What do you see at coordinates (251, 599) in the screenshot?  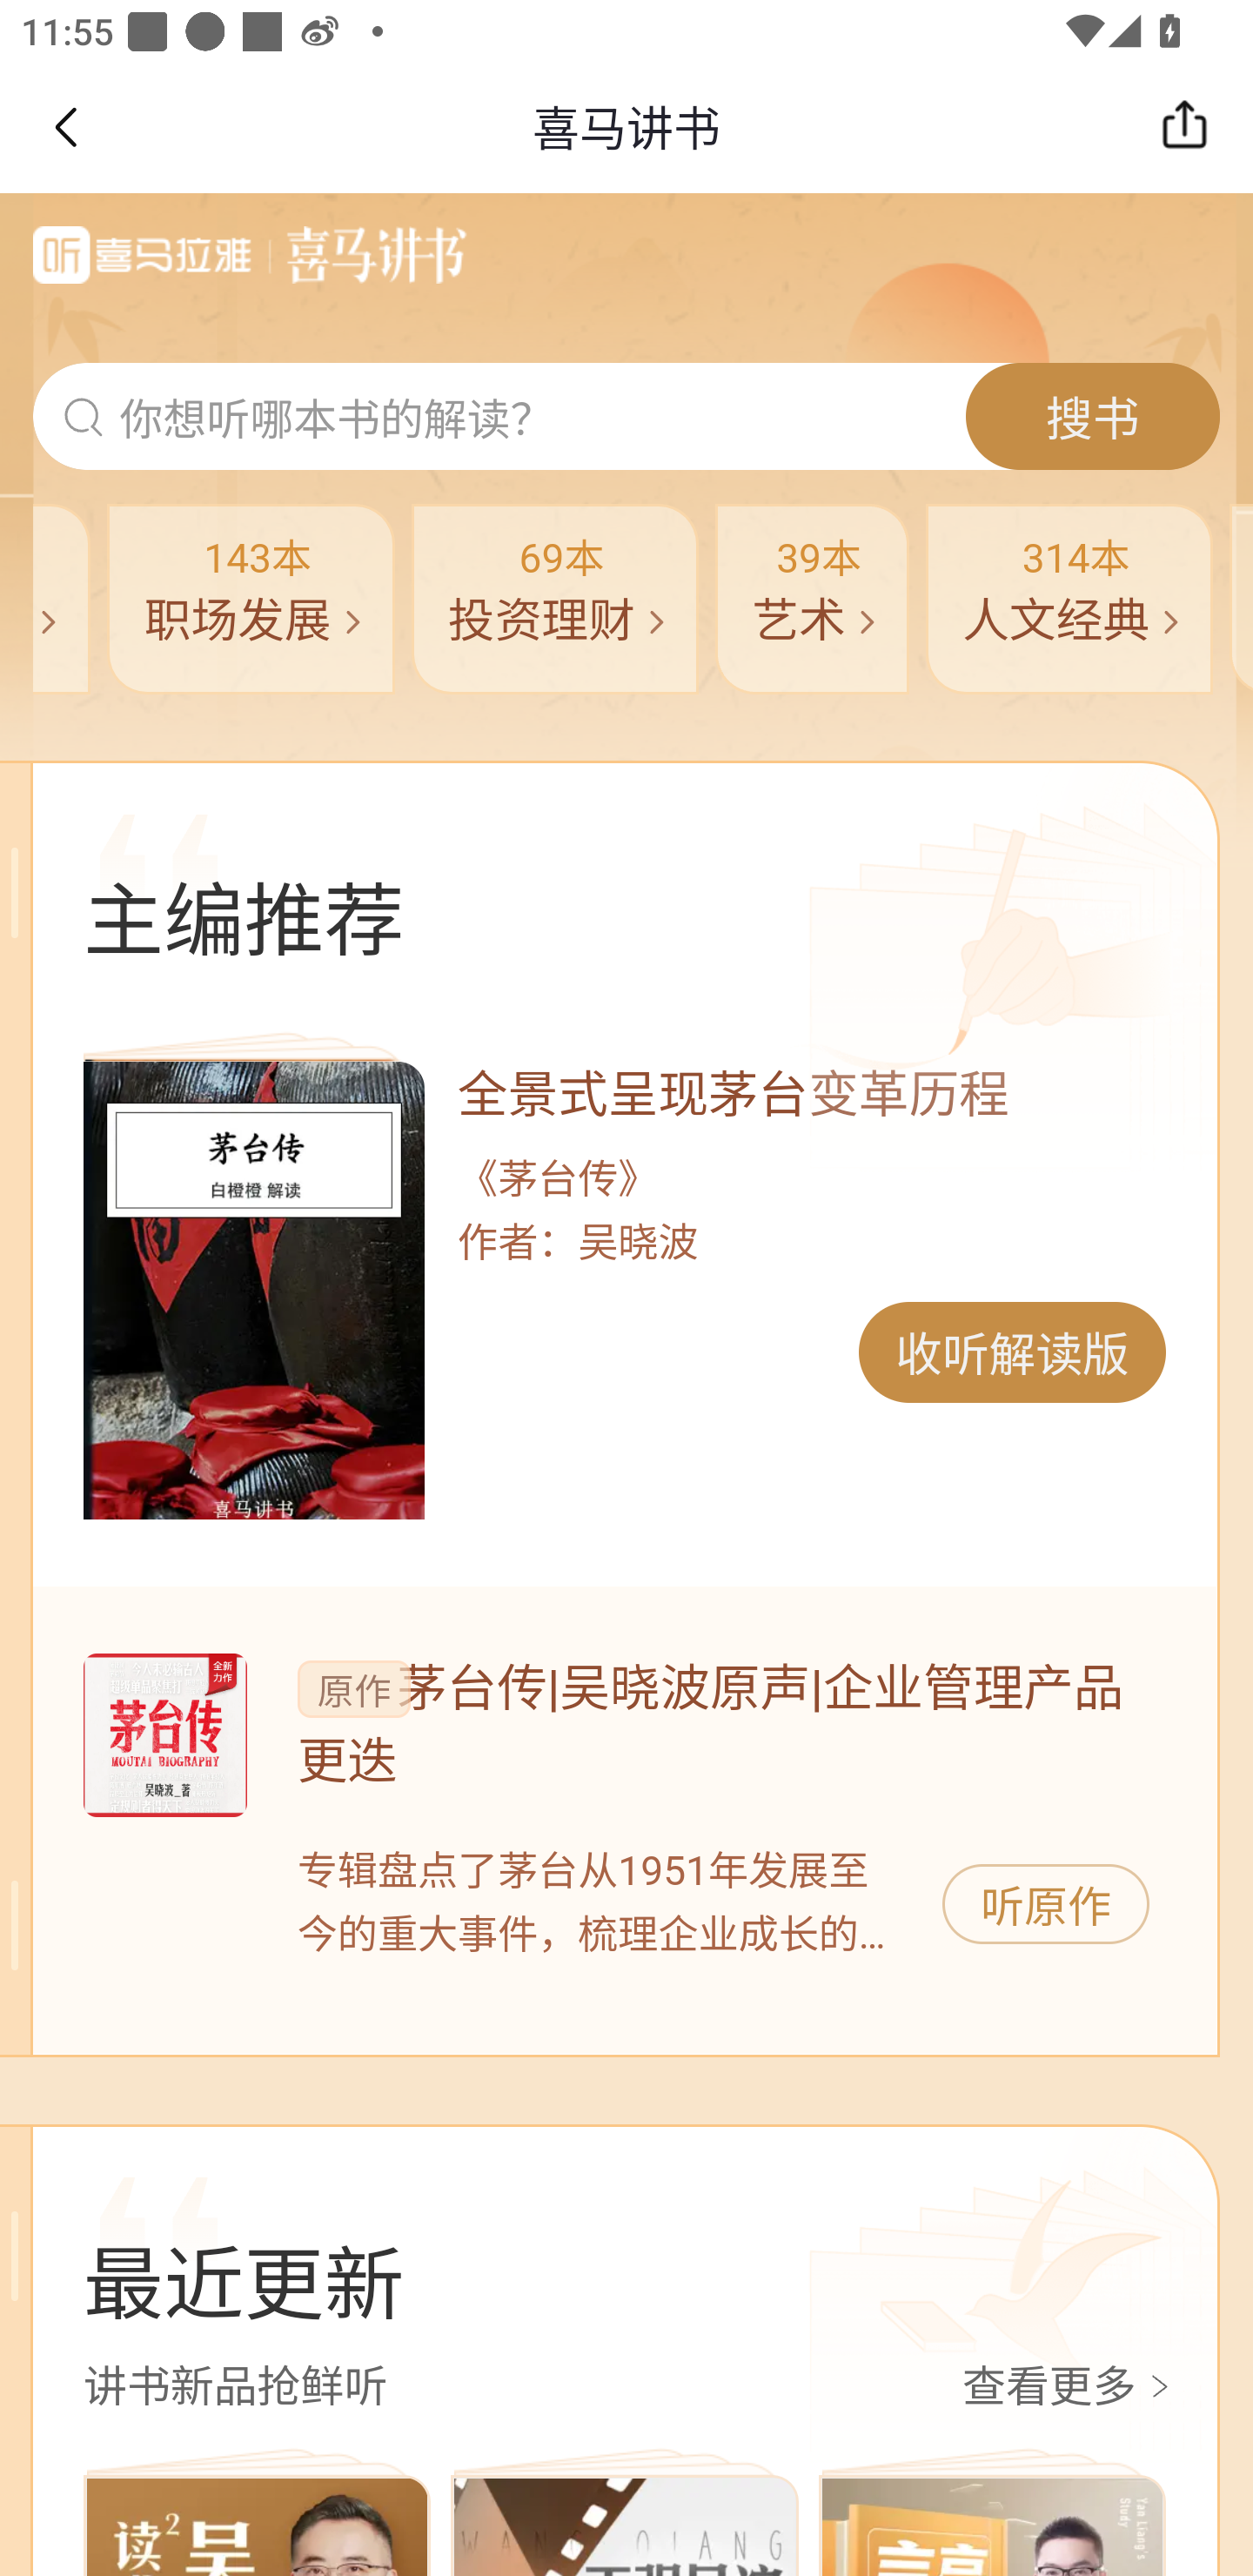 I see `143本 职场发展 search_tab_go@3x` at bounding box center [251, 599].